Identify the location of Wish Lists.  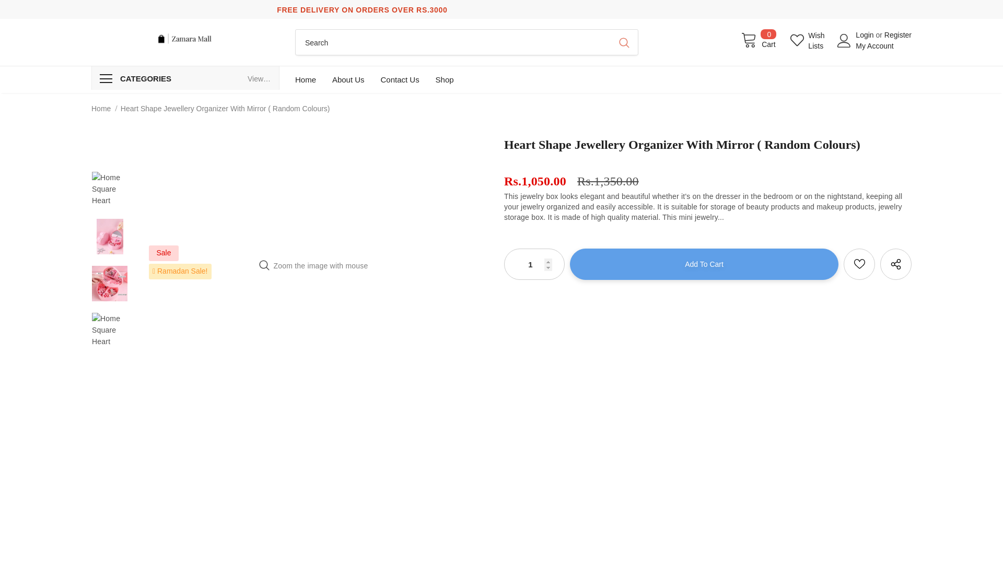
(260, 79).